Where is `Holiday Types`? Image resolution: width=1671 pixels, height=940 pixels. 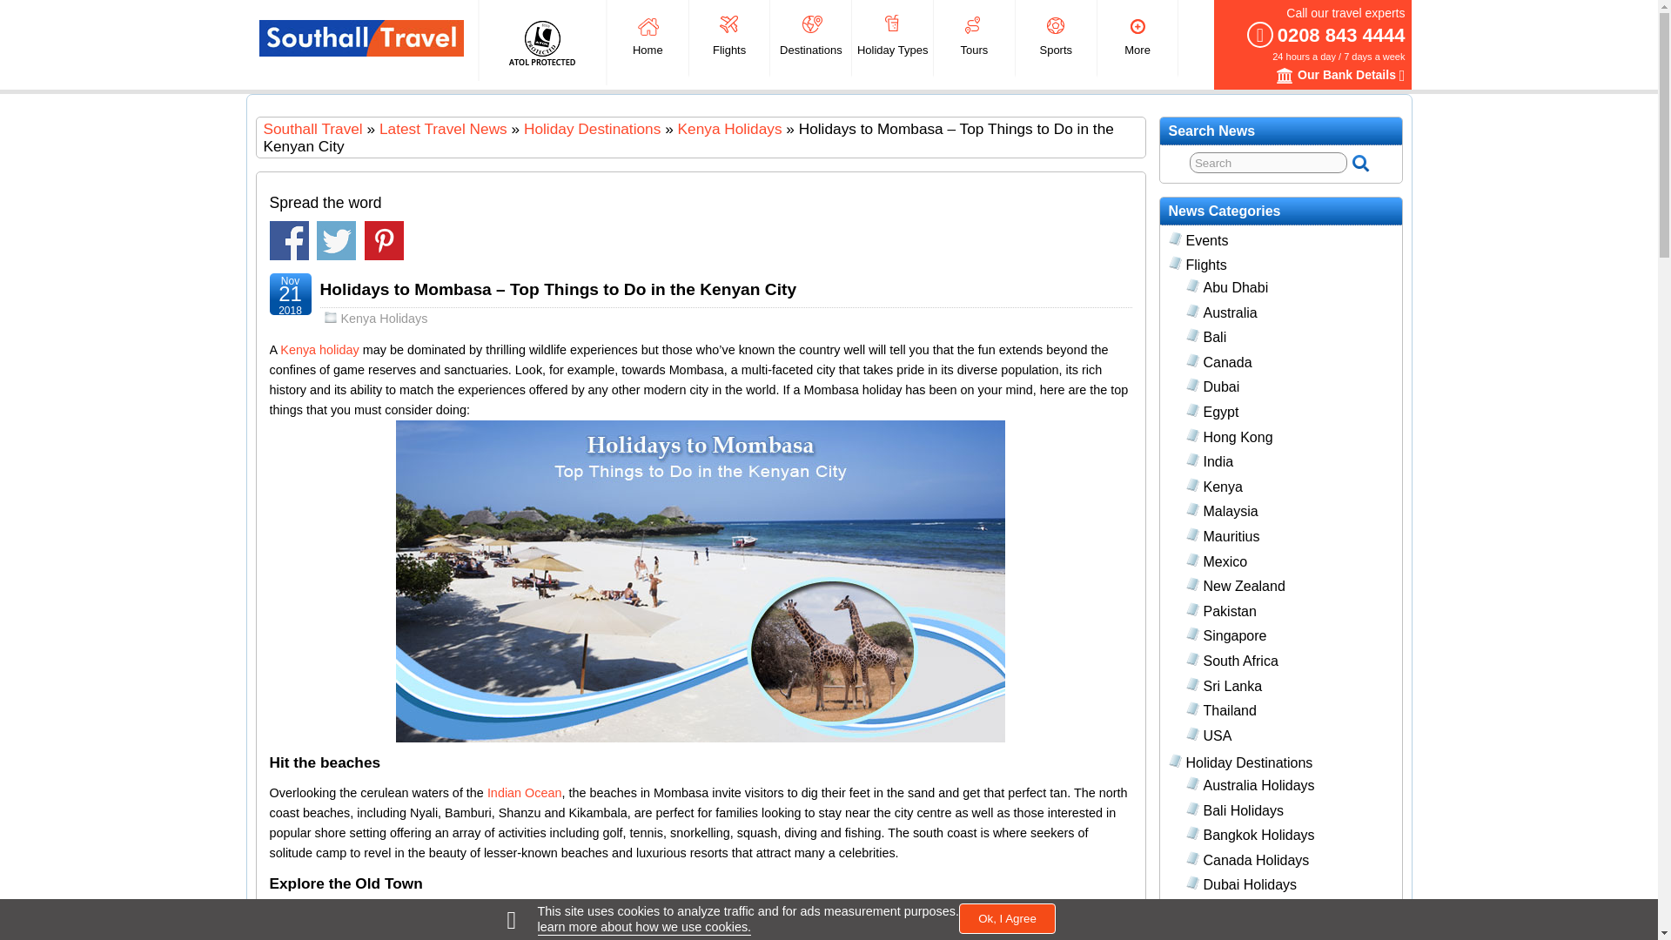 Holiday Types is located at coordinates (892, 37).